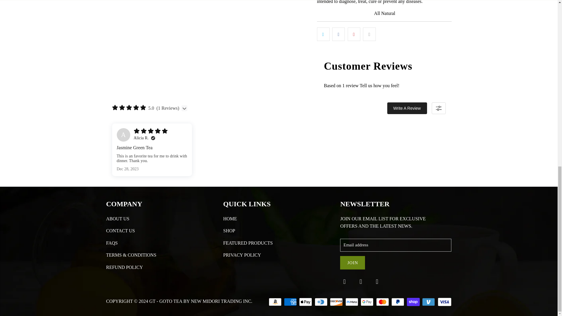 The width and height of the screenshot is (562, 316). I want to click on AMERICAN EXPRESS, so click(291, 302).